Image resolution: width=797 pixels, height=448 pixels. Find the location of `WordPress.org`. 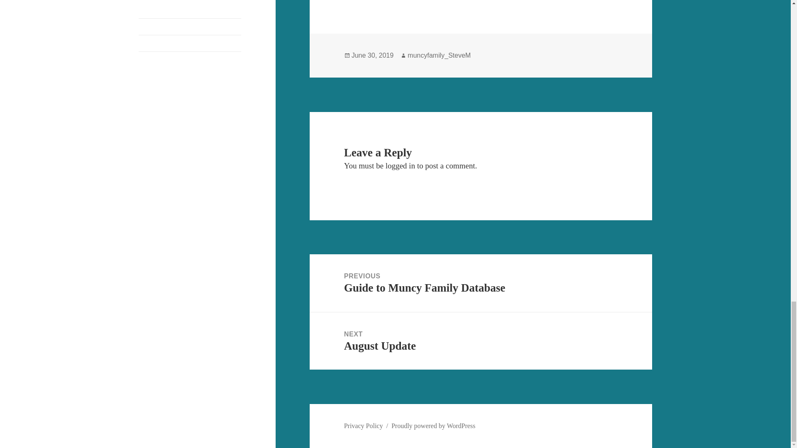

WordPress.org is located at coordinates (158, 60).